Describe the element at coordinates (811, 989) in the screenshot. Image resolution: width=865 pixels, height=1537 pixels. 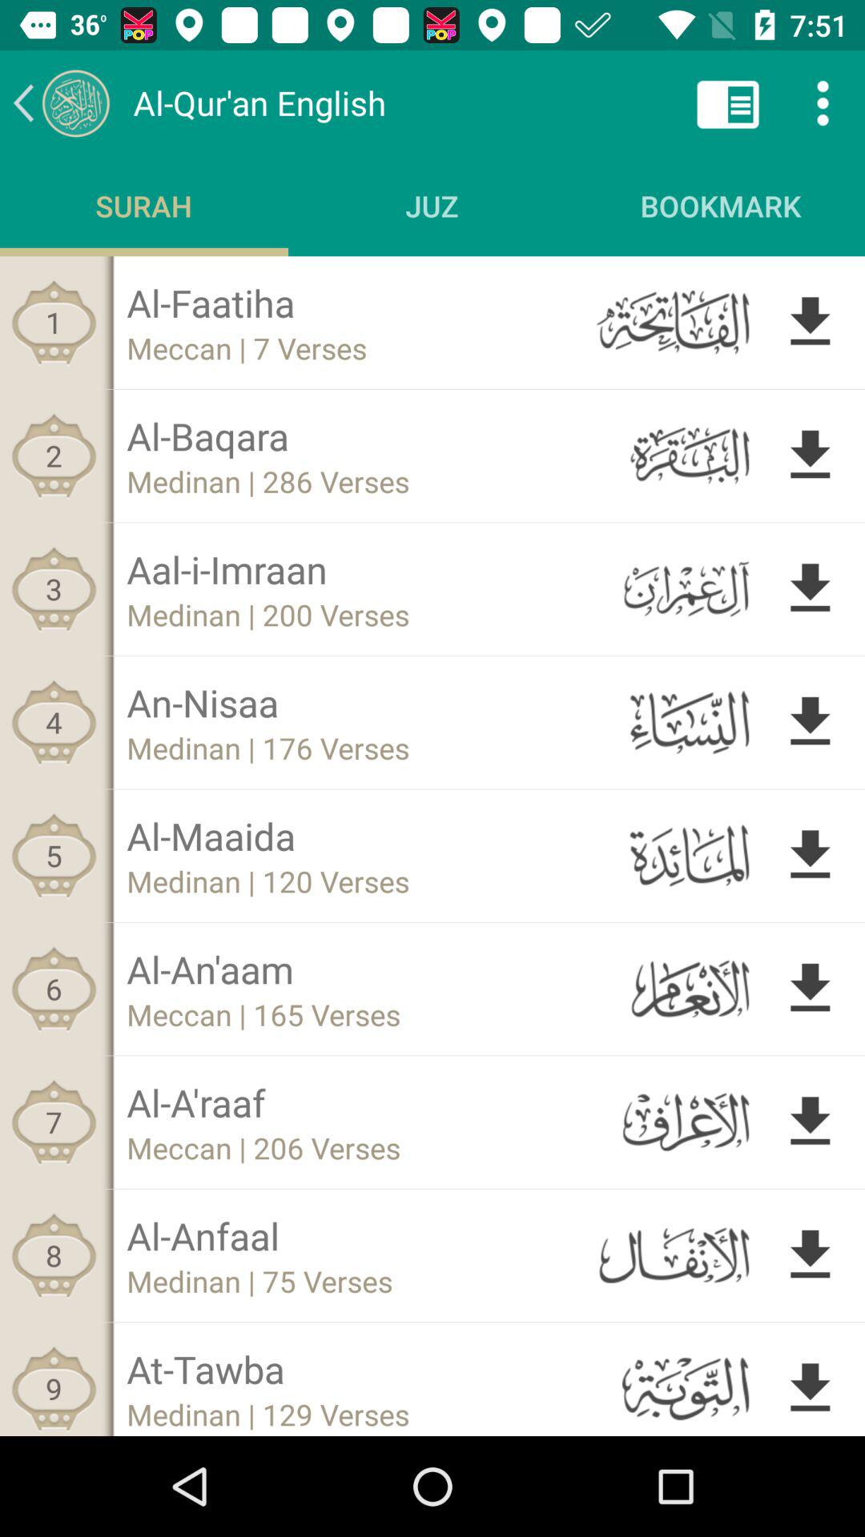
I see `download icon` at that location.